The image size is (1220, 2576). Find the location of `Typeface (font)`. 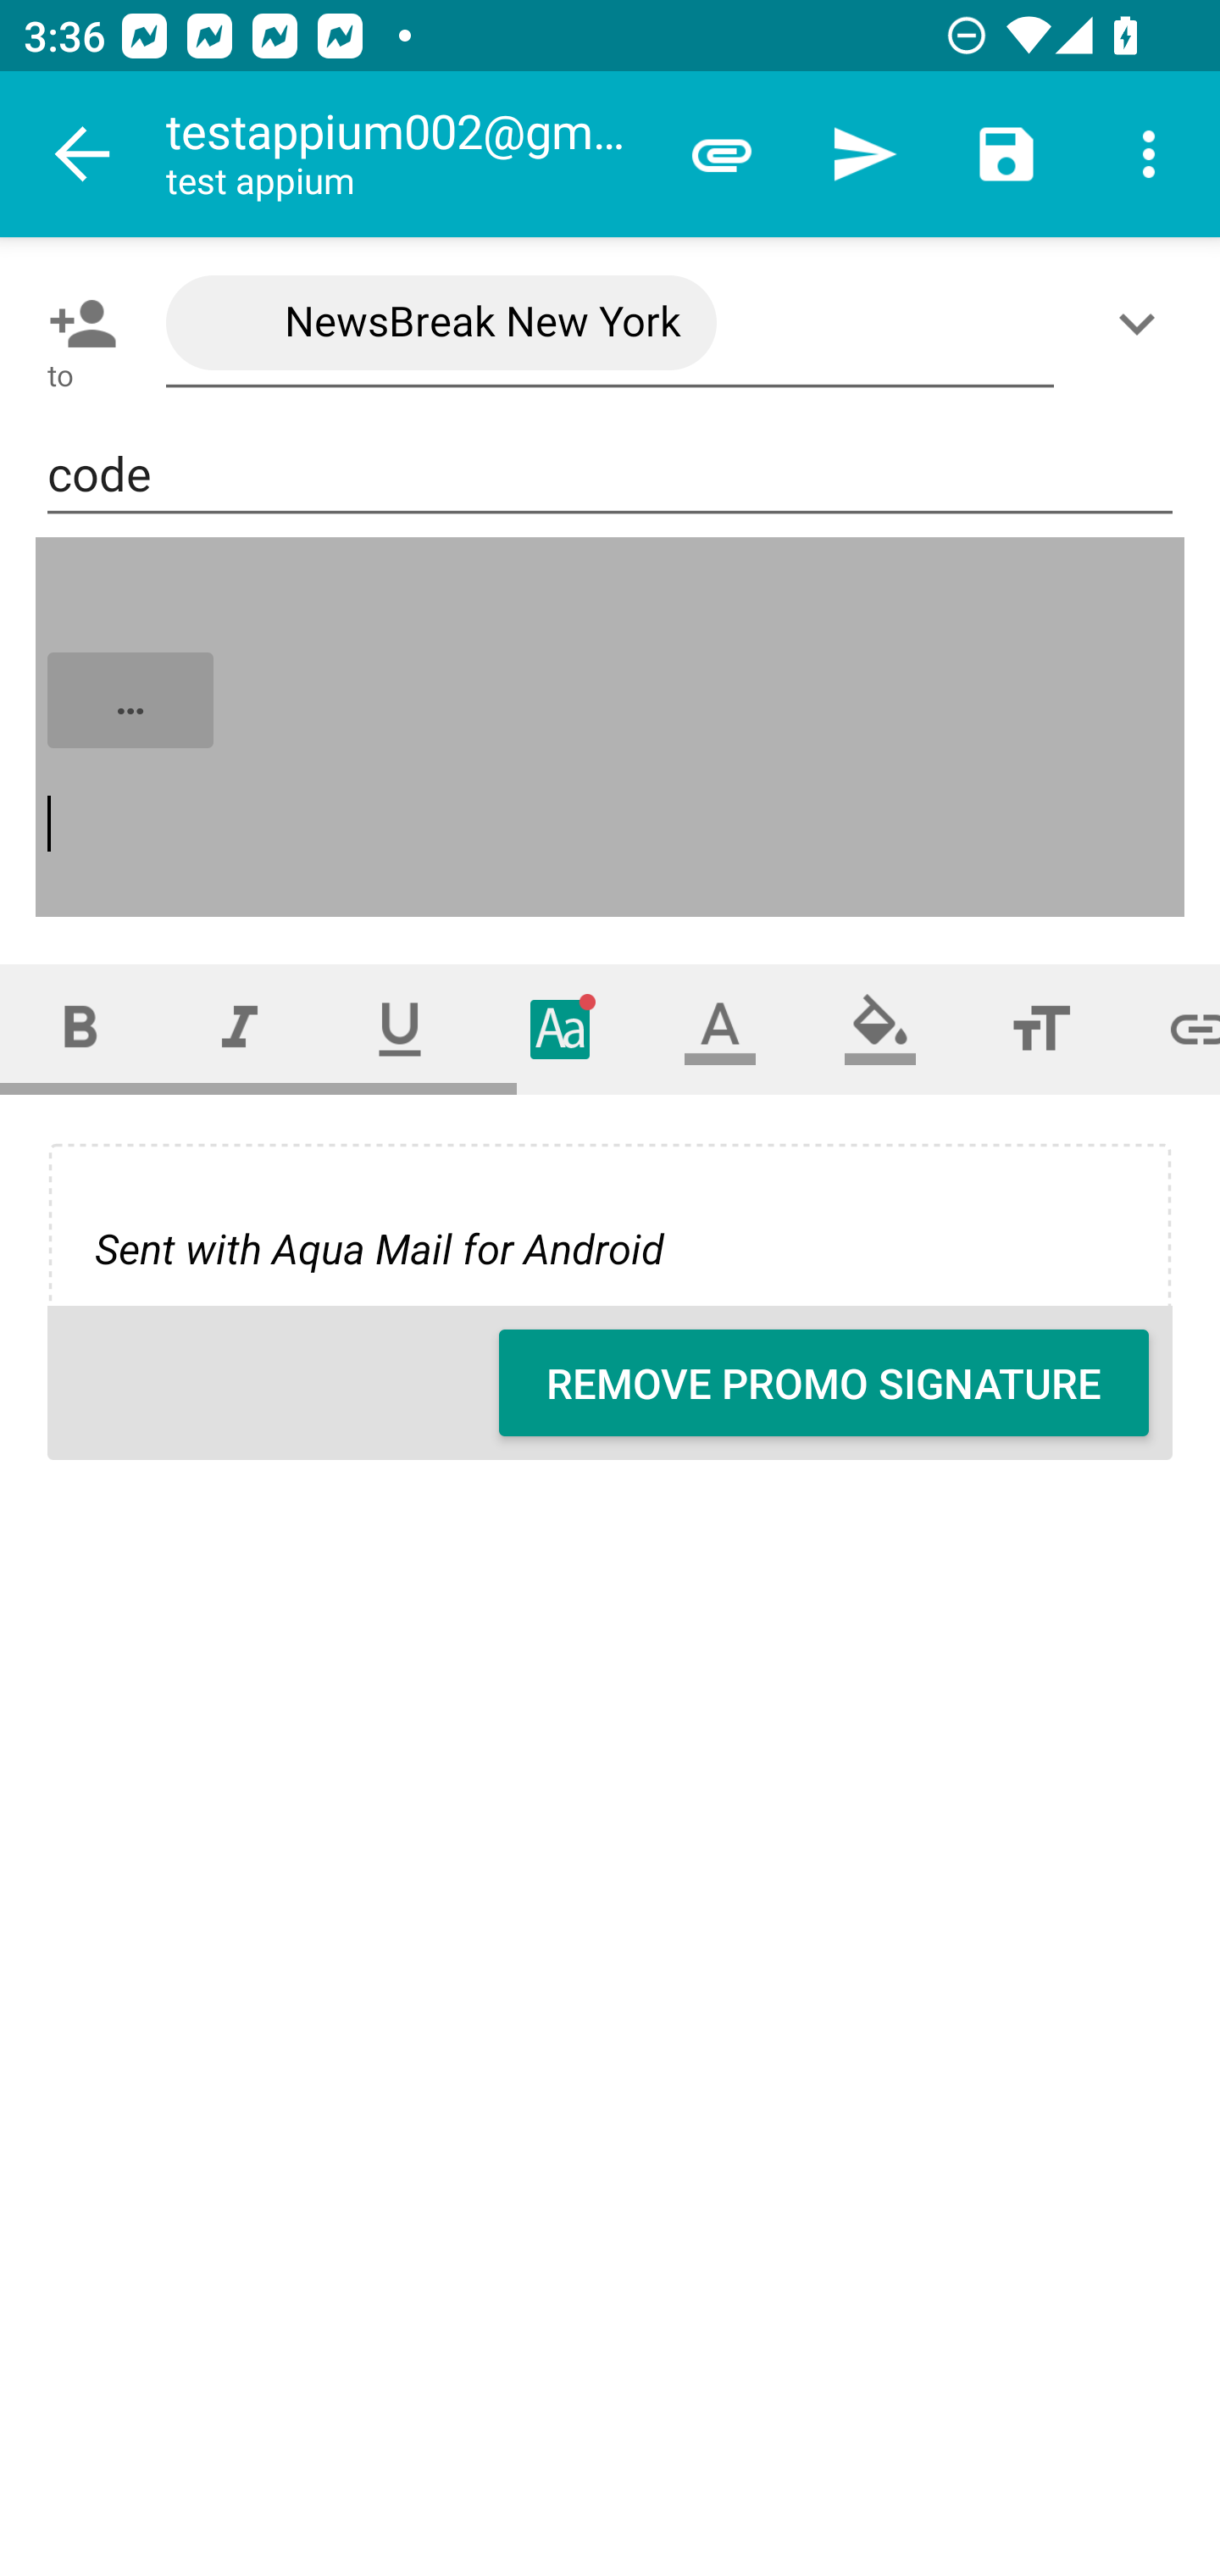

Typeface (font) is located at coordinates (561, 1029).